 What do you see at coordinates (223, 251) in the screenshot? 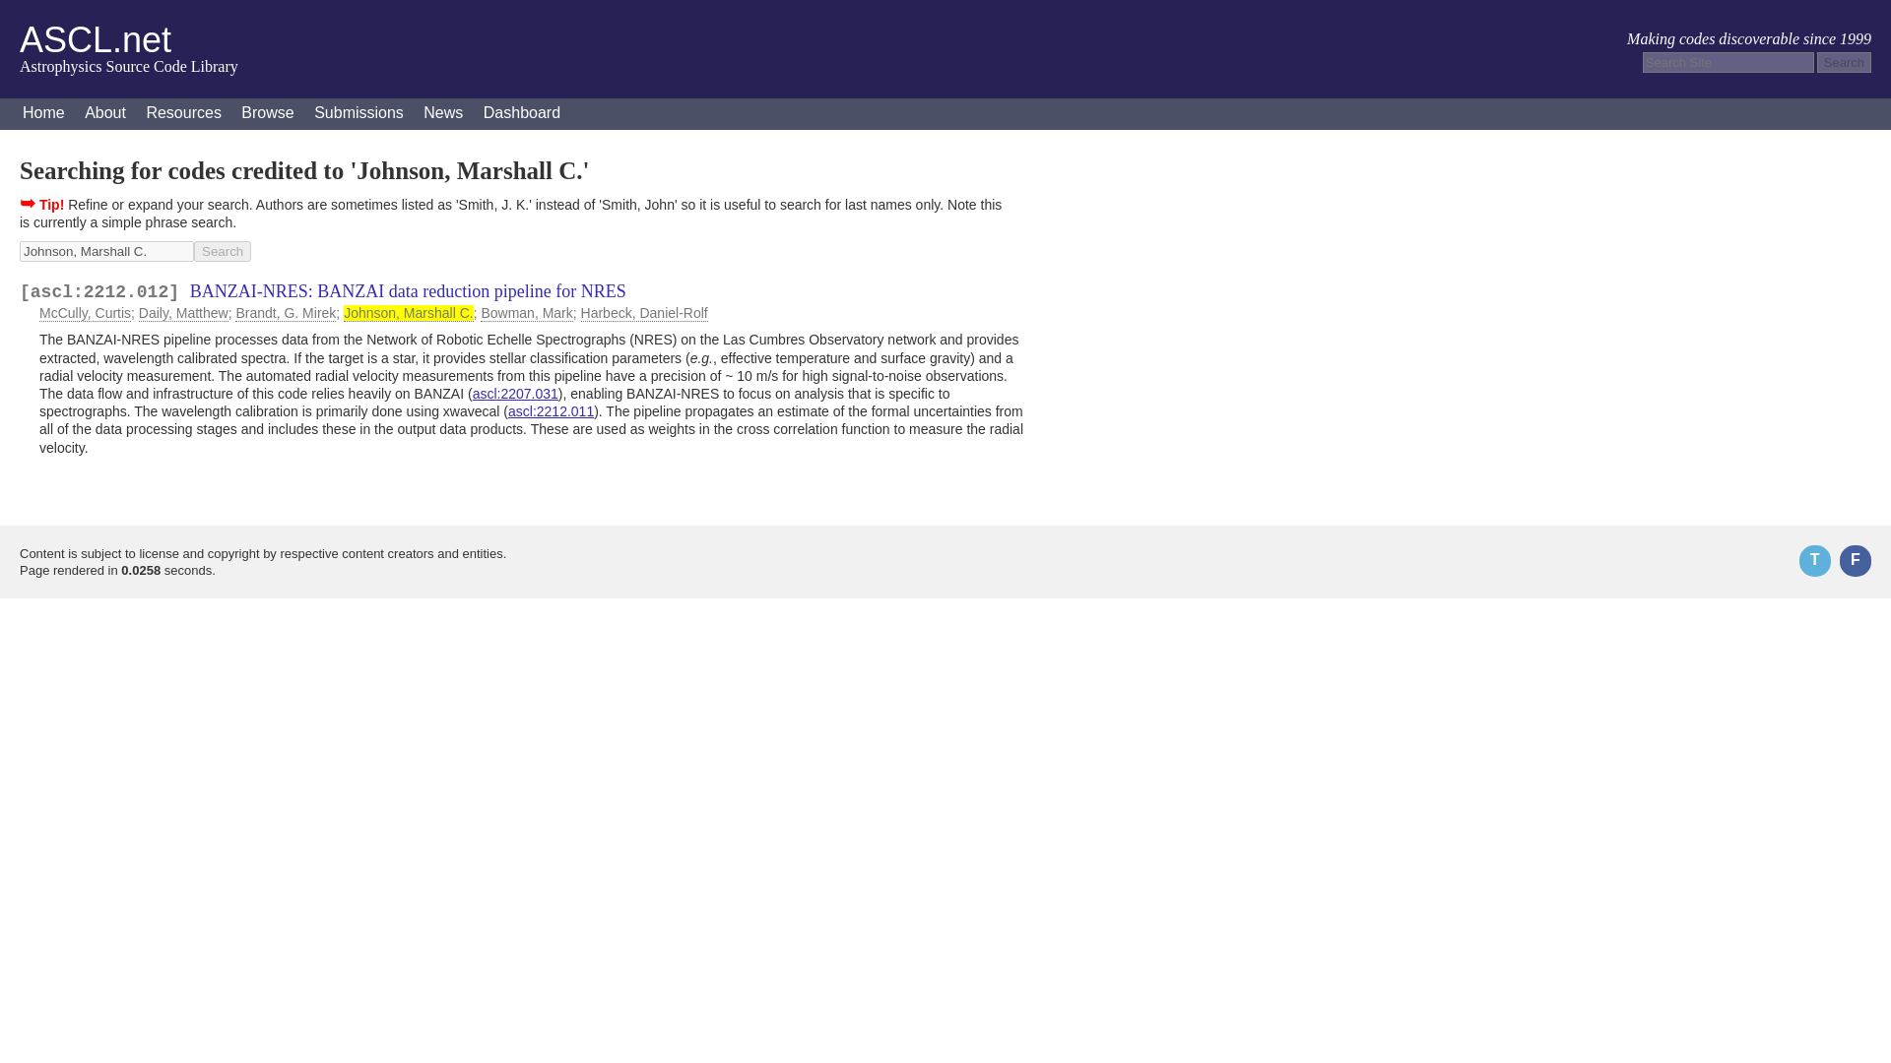
I see `Search` at bounding box center [223, 251].